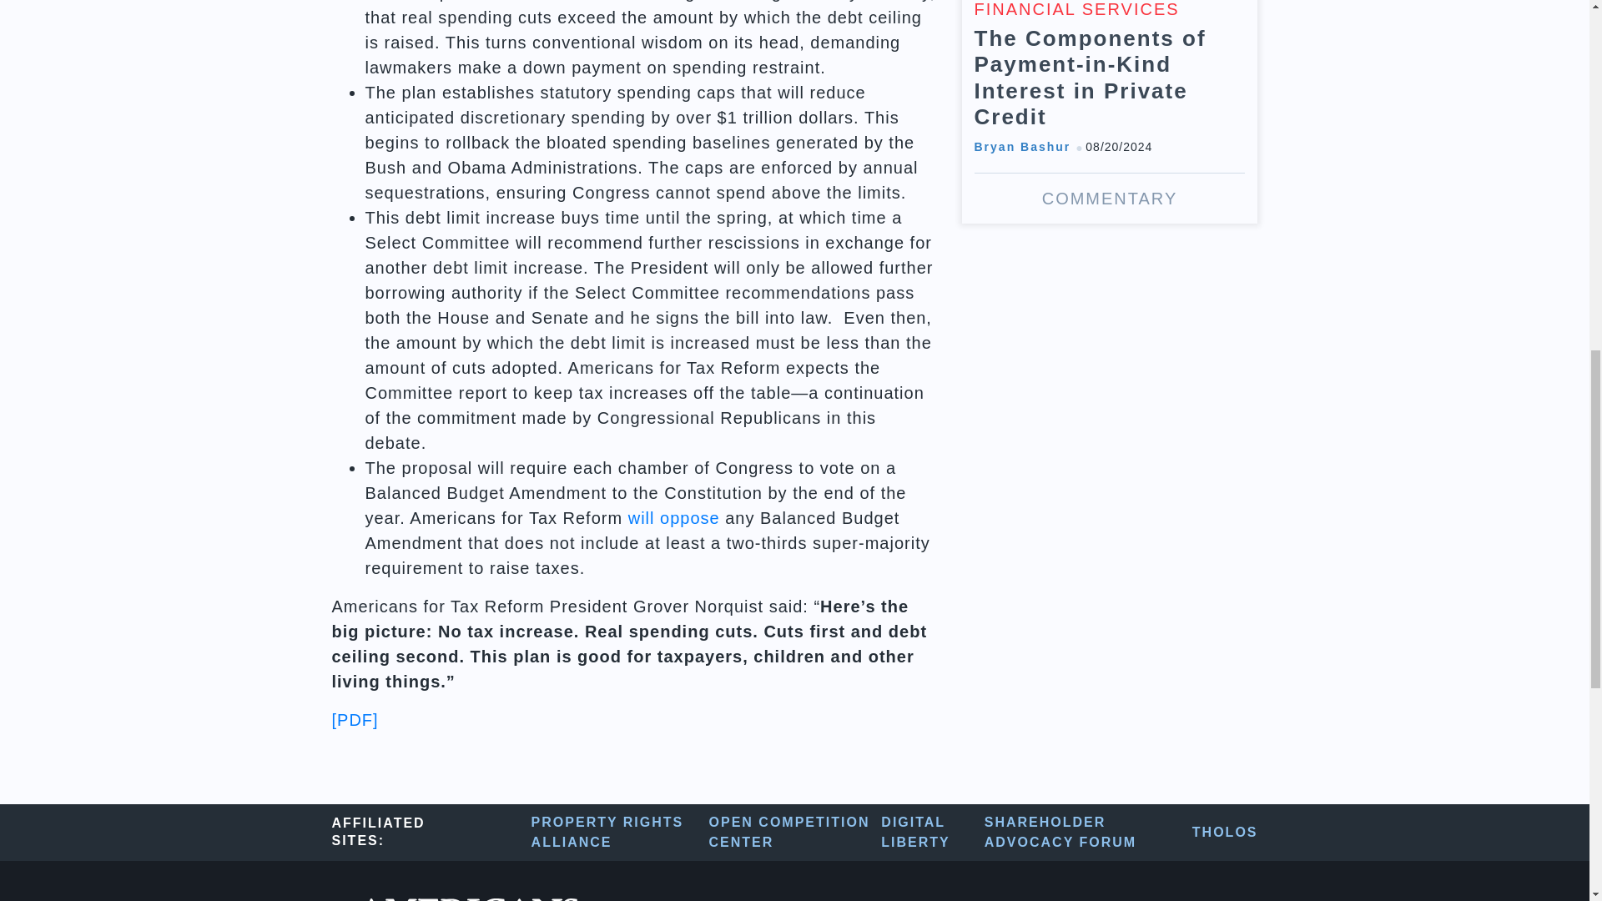  Describe the element at coordinates (621, 833) in the screenshot. I see `PROPERTY RIGHTS ALLIANCE` at that location.